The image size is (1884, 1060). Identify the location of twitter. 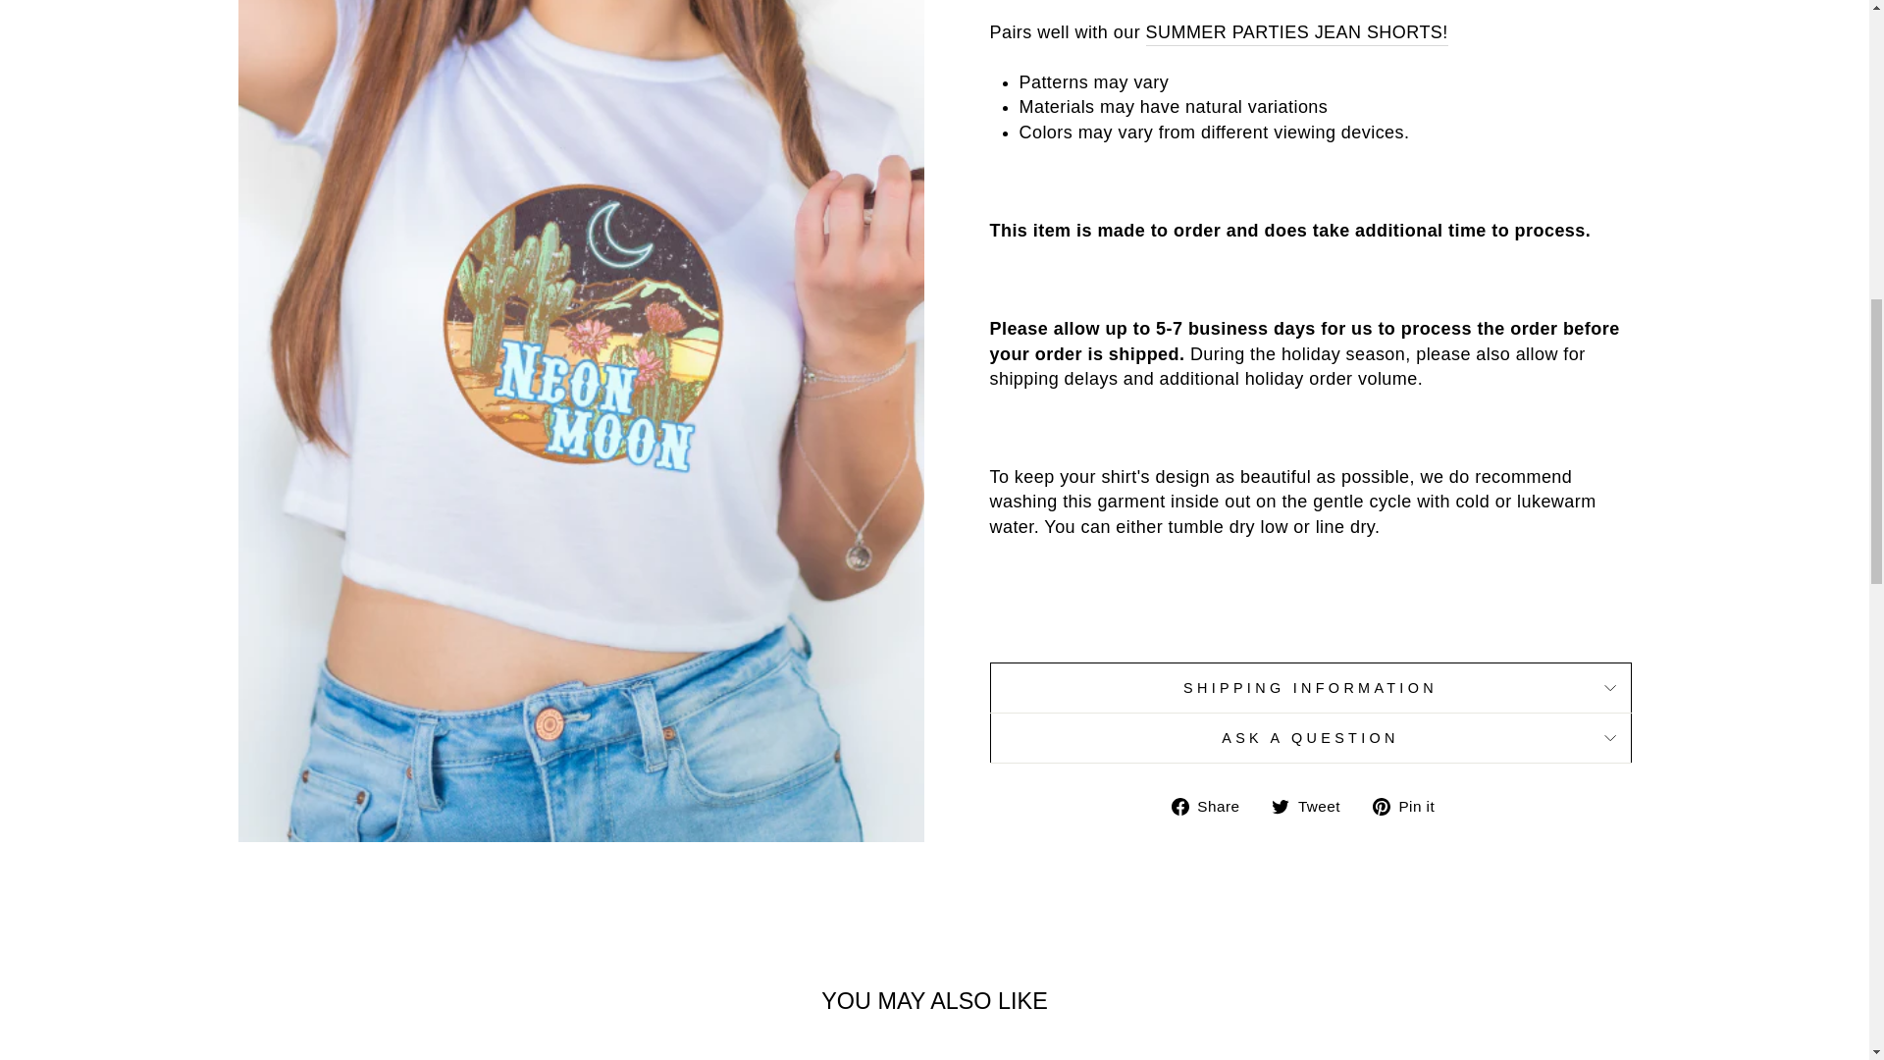
(1280, 807).